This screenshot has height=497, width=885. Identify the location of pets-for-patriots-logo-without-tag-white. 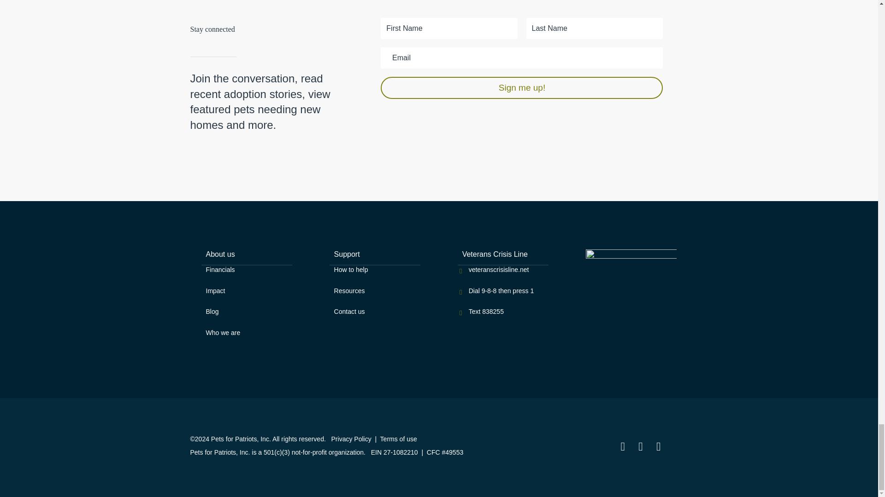
(631, 265).